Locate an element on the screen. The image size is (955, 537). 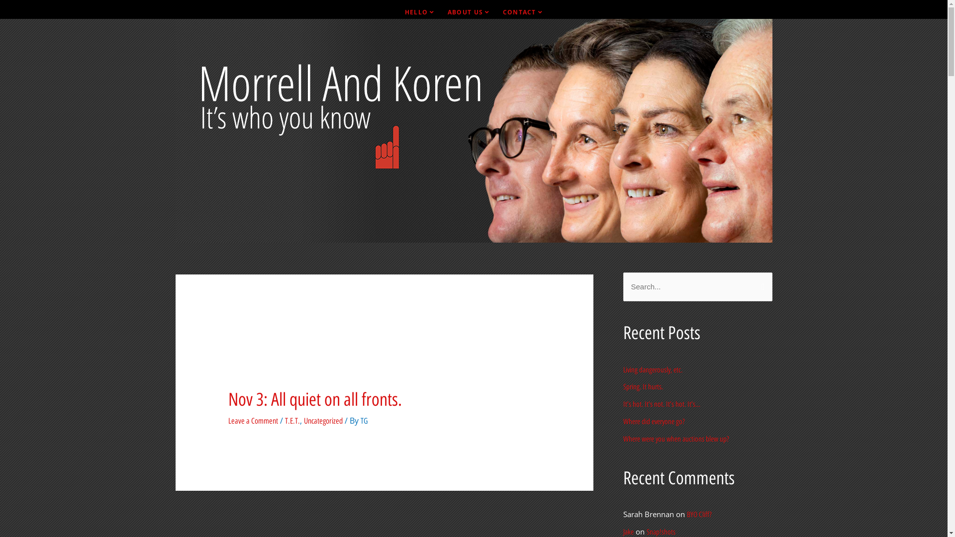
HELLO is located at coordinates (420, 12).